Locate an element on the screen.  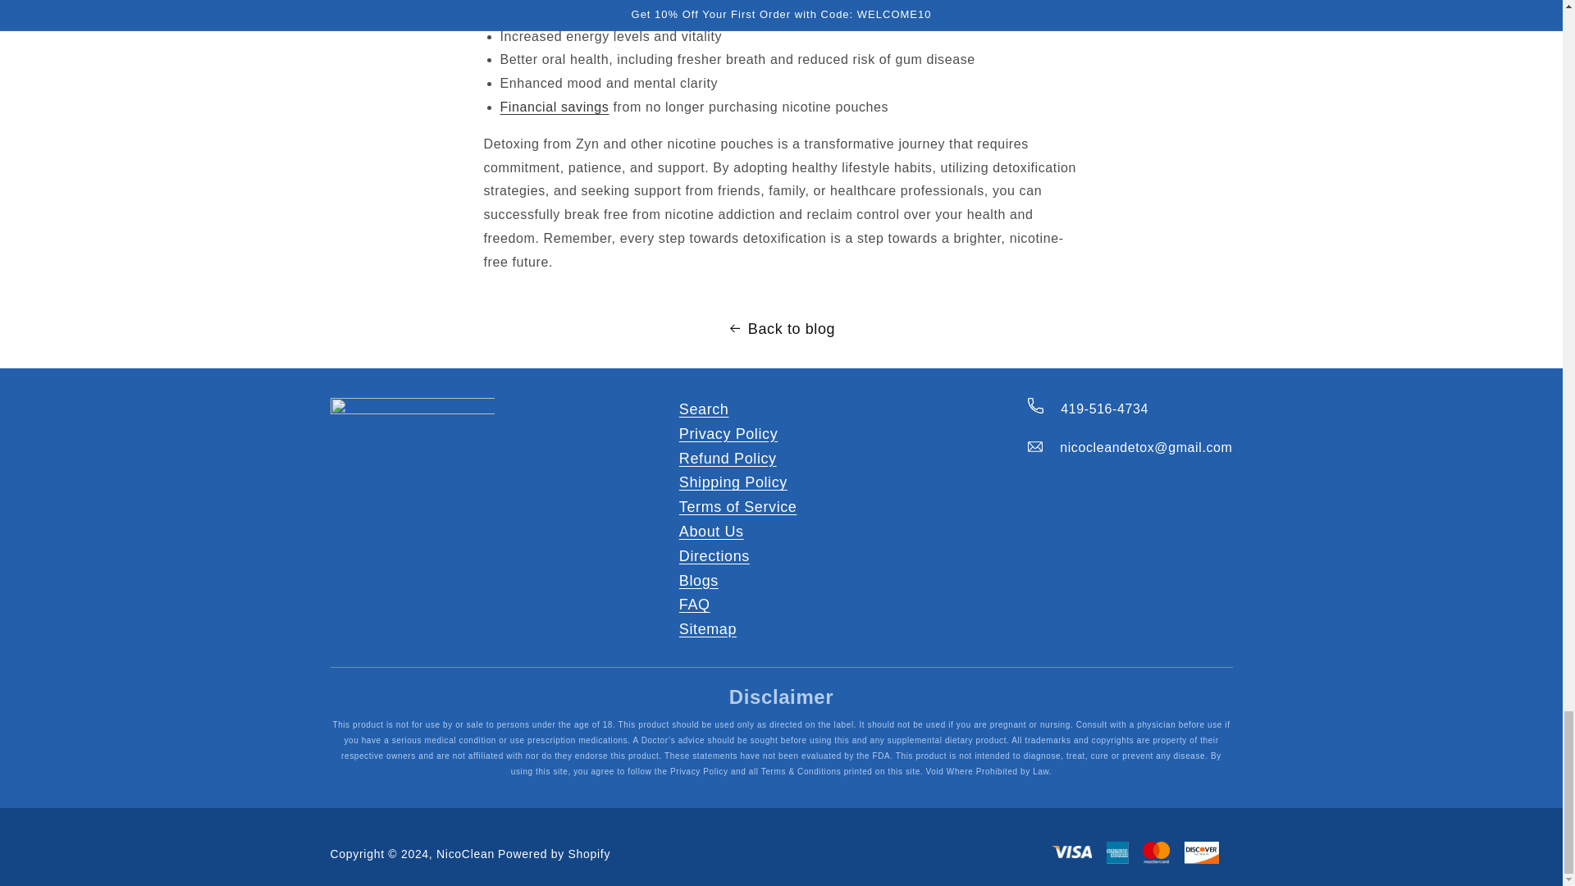
Search is located at coordinates (704, 409).